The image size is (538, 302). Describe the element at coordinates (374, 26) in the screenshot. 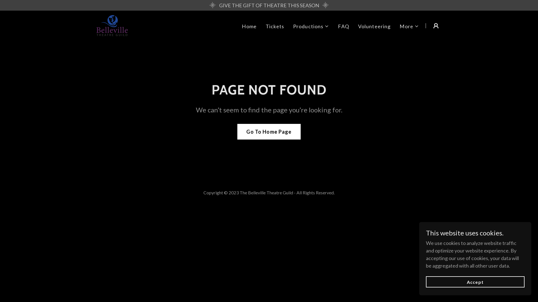

I see `Volunteering` at that location.